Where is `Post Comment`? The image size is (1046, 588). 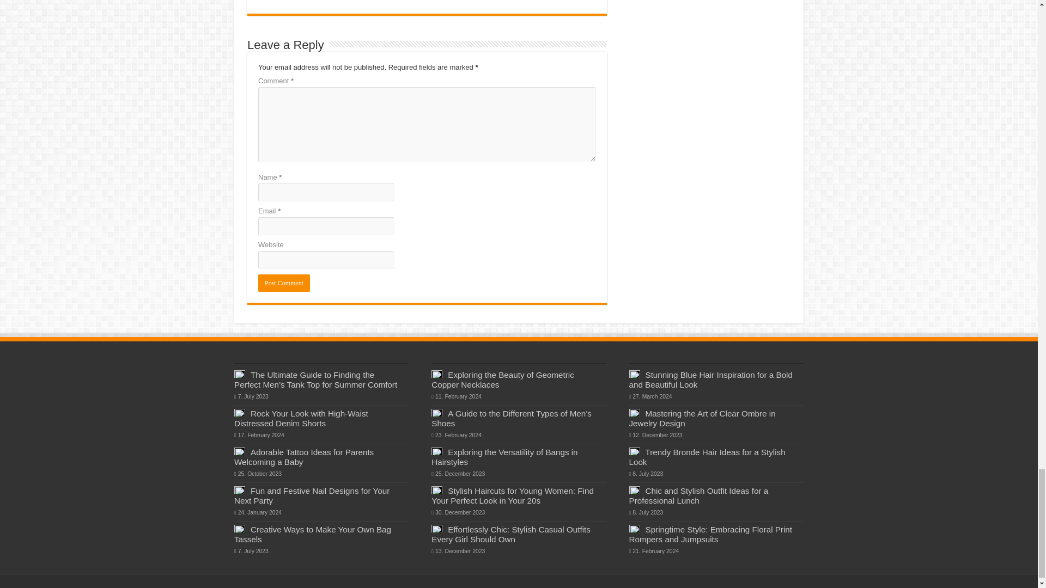 Post Comment is located at coordinates (284, 283).